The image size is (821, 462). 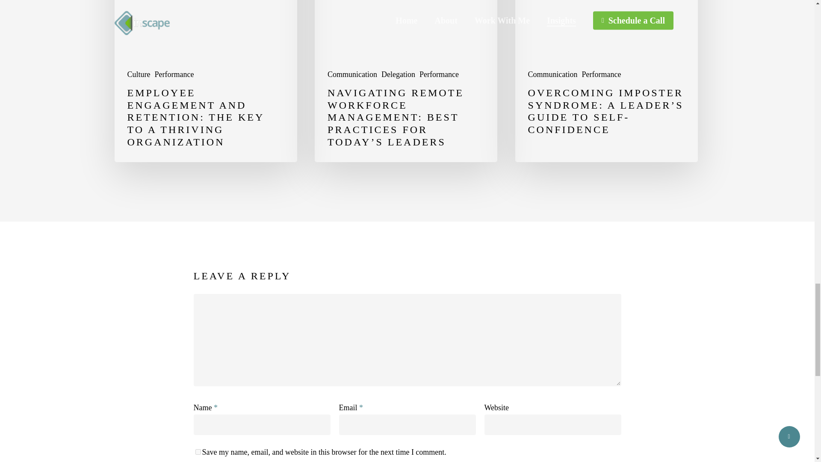 What do you see at coordinates (552, 74) in the screenshot?
I see `Communication` at bounding box center [552, 74].